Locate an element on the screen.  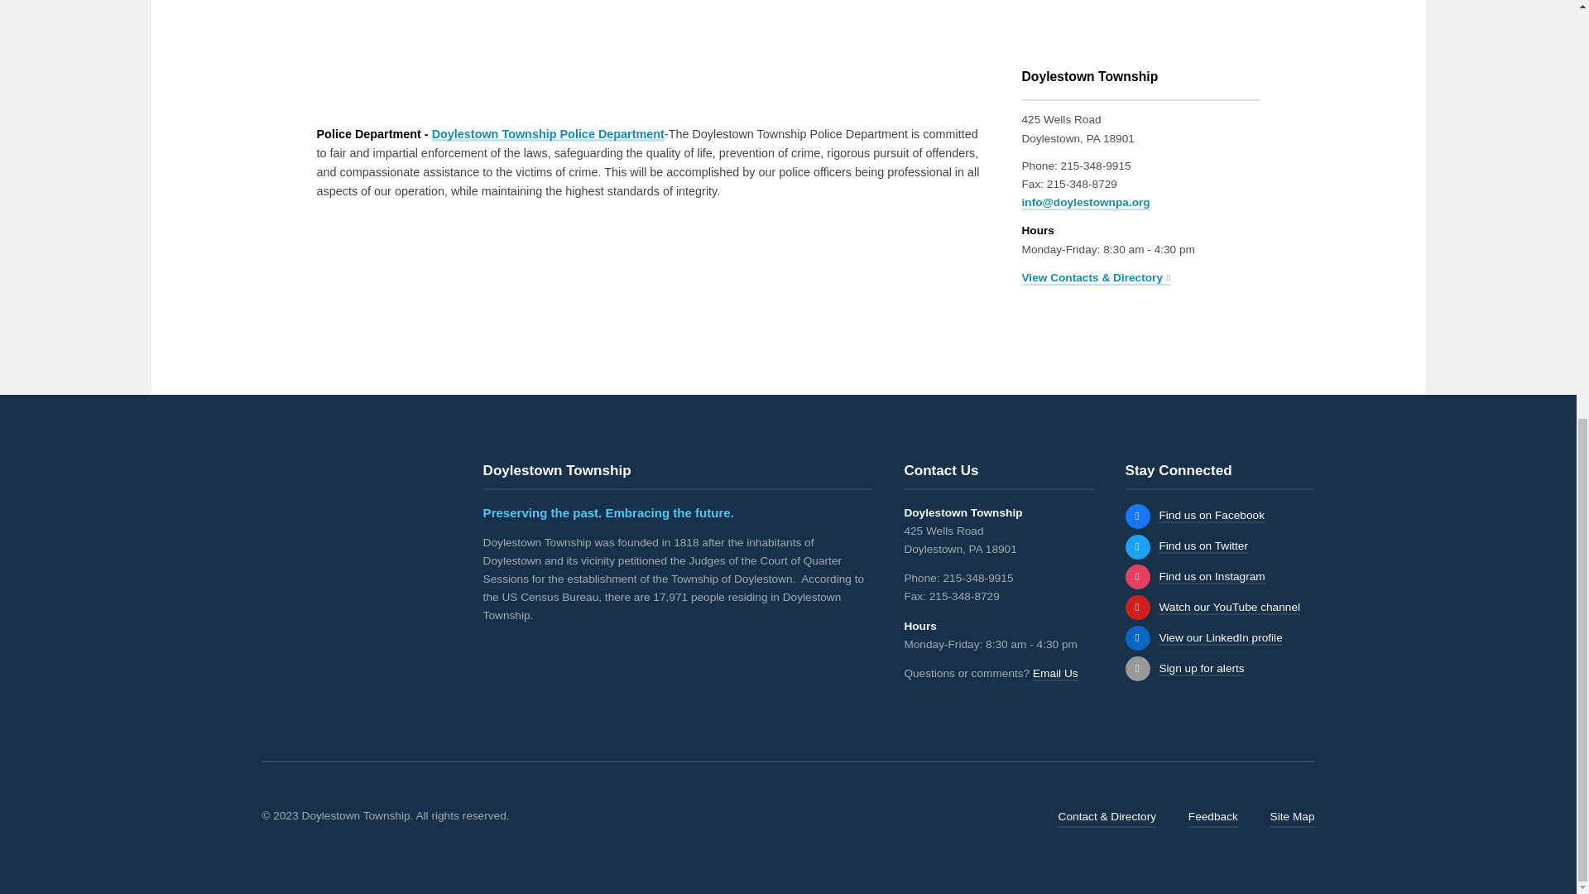
Find us on Twitter is located at coordinates (1203, 546).